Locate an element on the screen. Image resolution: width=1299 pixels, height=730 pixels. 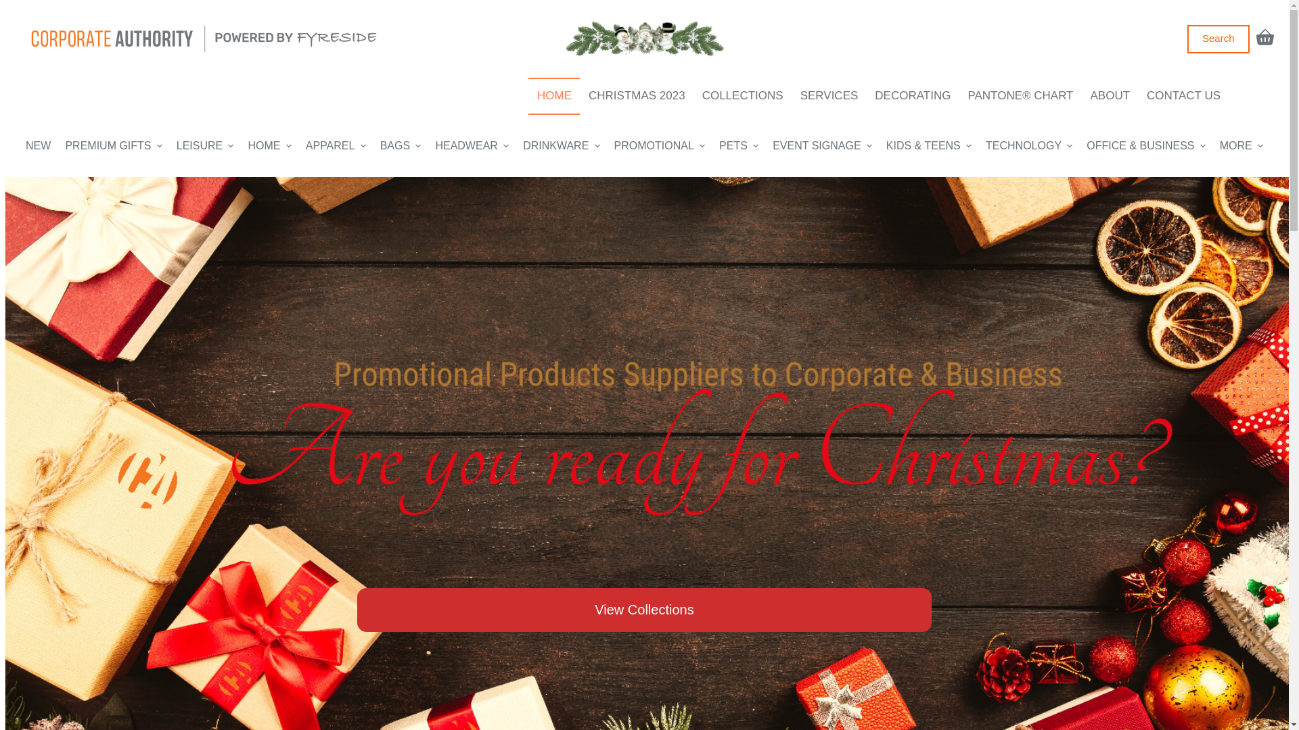
PETS is located at coordinates (739, 146).